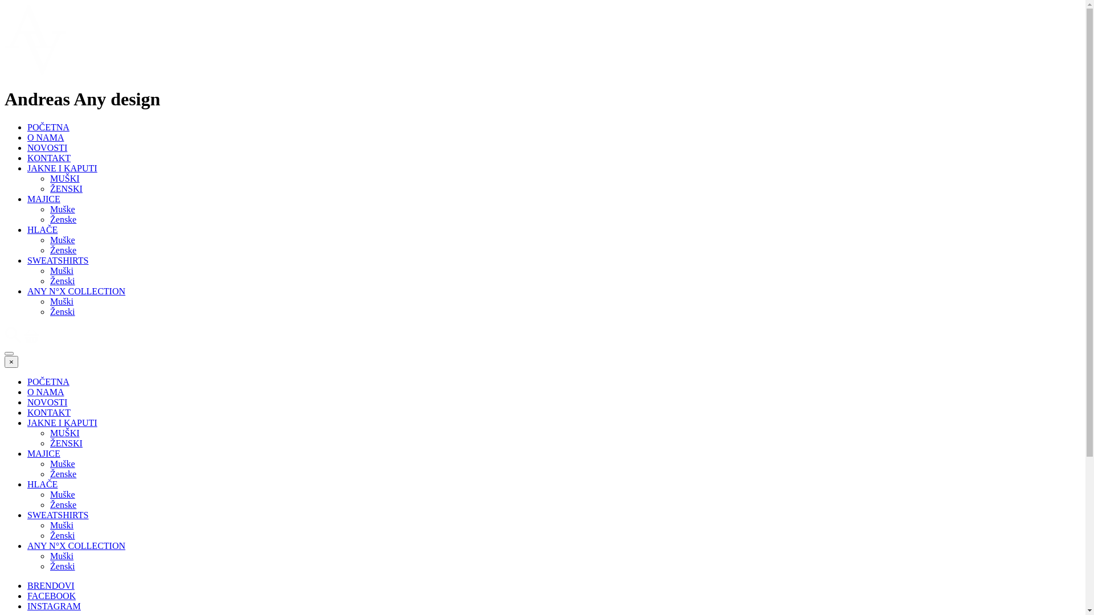  Describe the element at coordinates (47, 148) in the screenshot. I see `NOVOSTI` at that location.